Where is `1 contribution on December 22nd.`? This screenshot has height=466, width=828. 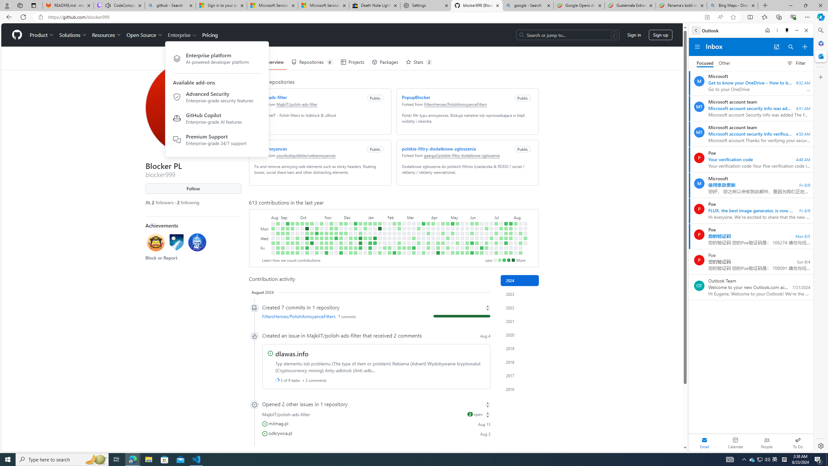 1 contribution on December 22nd. is located at coordinates (355, 248).